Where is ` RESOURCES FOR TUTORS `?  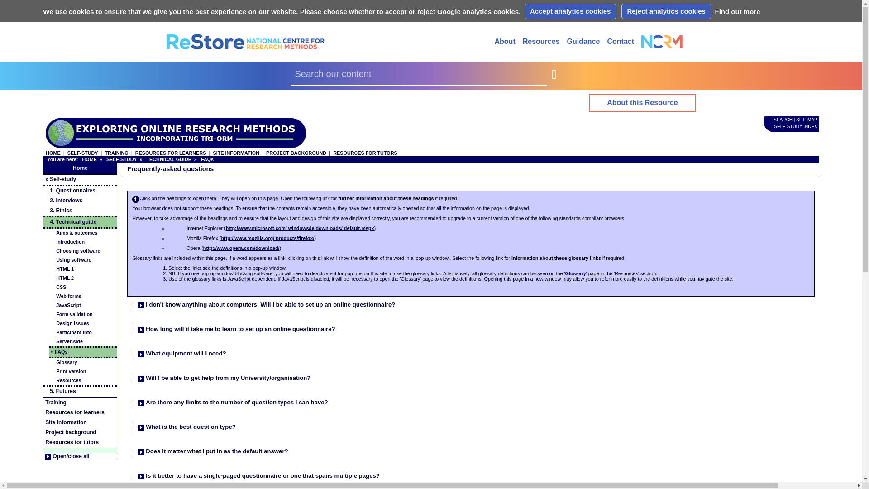  RESOURCES FOR TUTORS  is located at coordinates (364, 153).